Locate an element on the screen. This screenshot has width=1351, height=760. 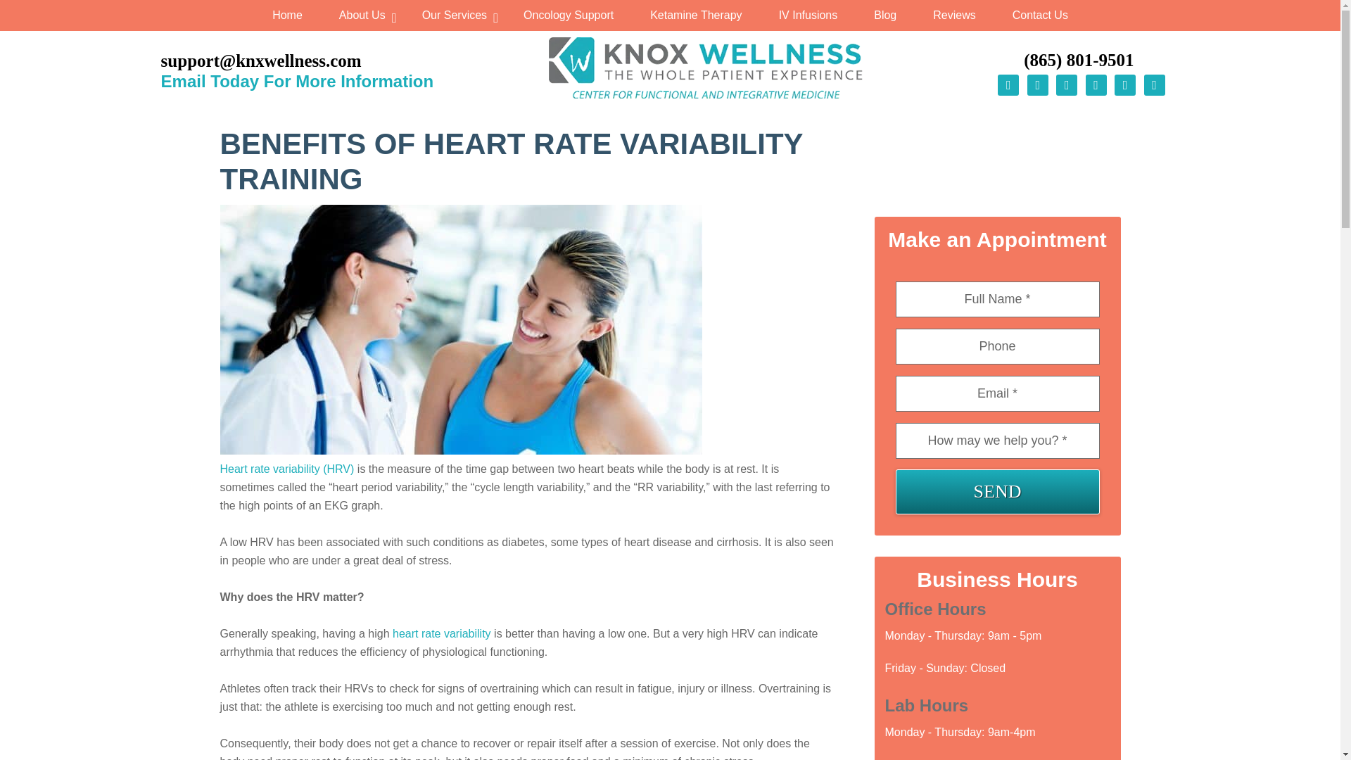
About Us is located at coordinates (362, 15).